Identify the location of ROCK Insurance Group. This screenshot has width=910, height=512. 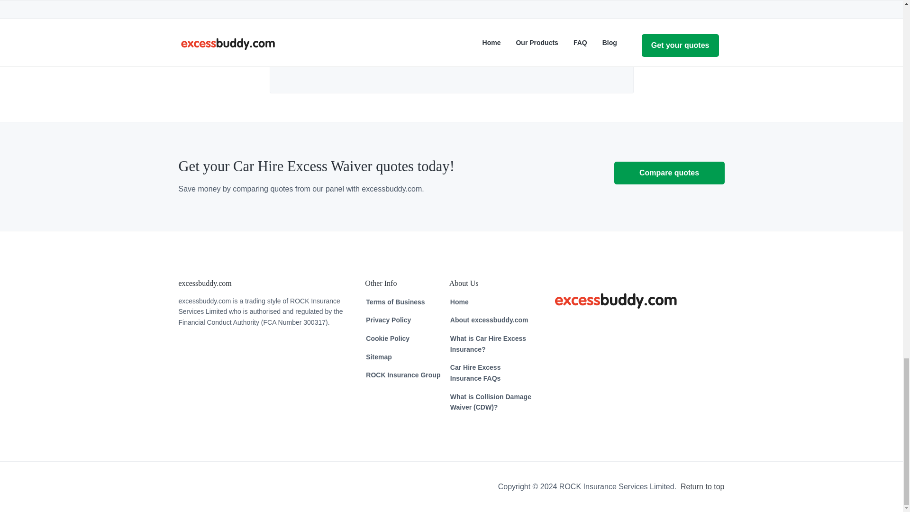
(403, 375).